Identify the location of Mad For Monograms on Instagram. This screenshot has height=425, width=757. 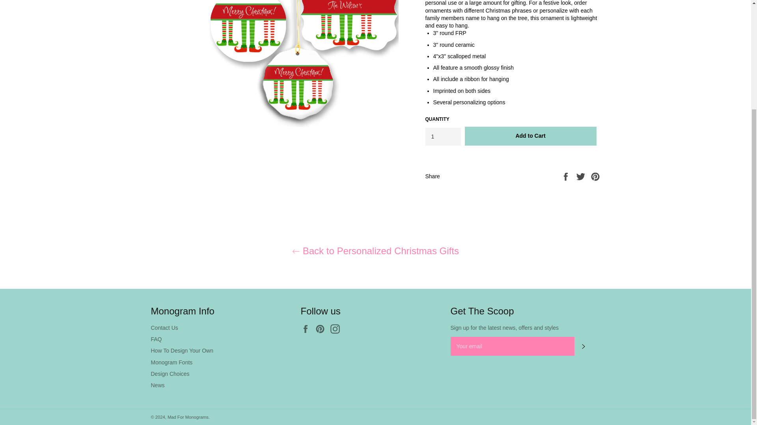
(337, 329).